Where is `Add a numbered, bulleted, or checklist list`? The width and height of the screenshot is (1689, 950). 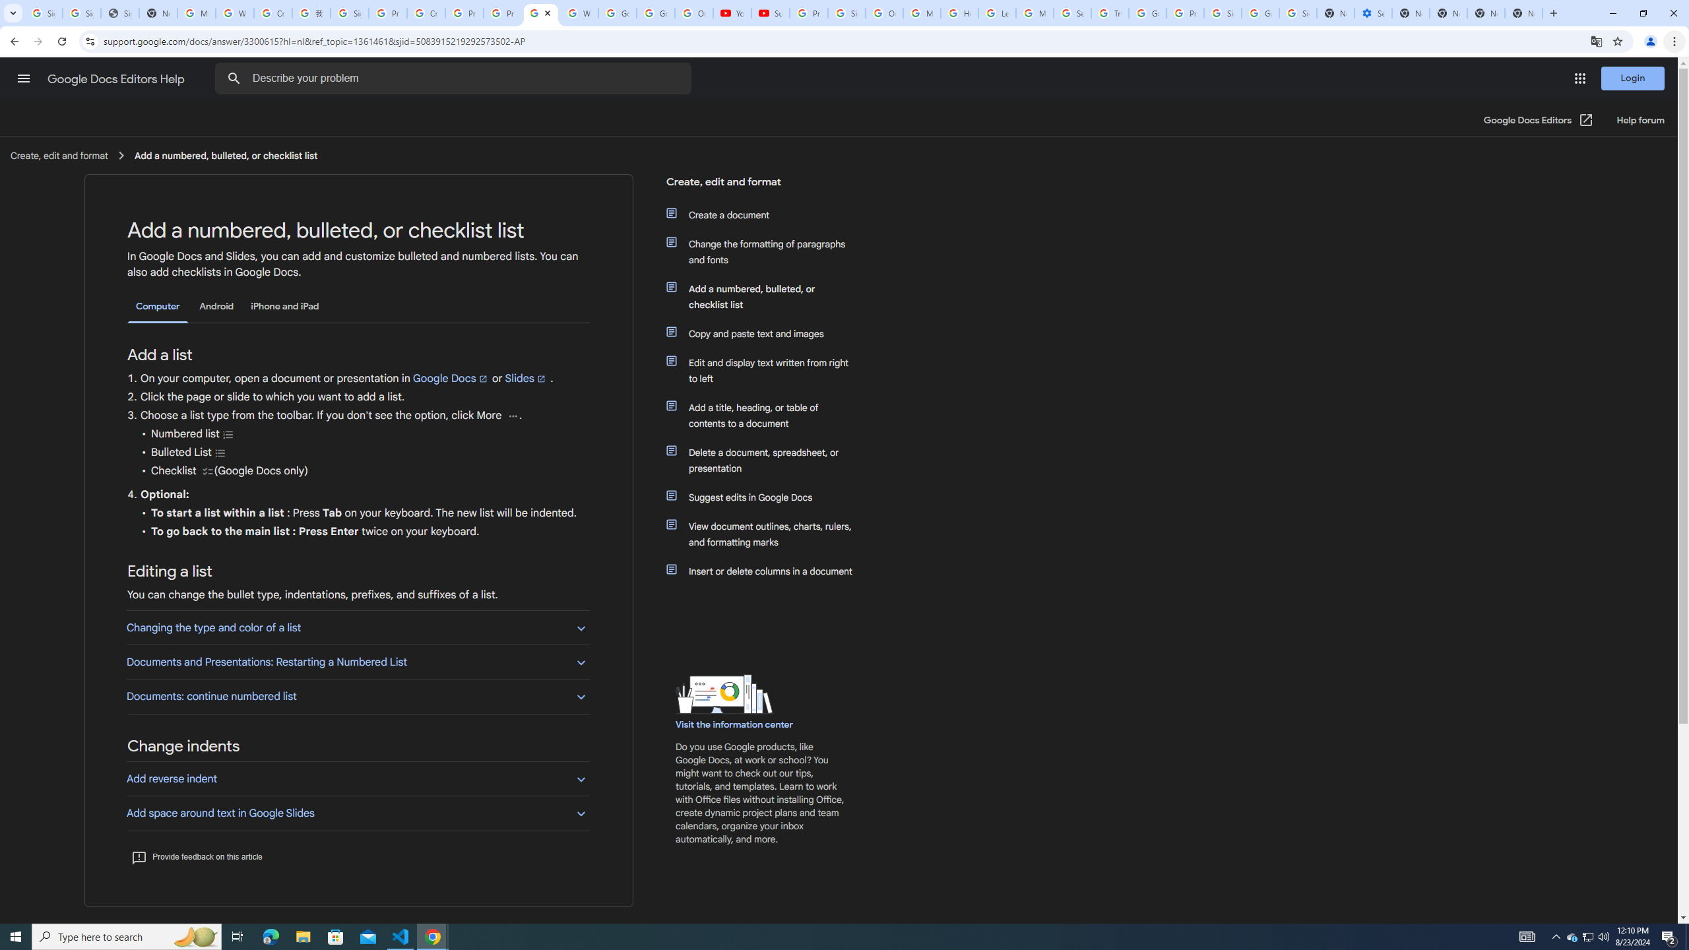 Add a numbered, bulleted, or checklist list is located at coordinates (767, 297).